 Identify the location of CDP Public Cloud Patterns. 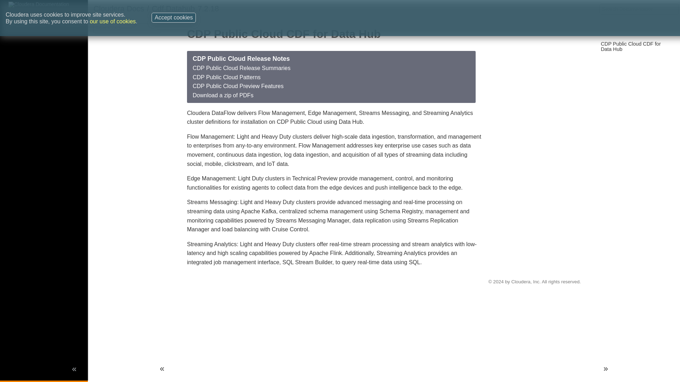
(226, 77).